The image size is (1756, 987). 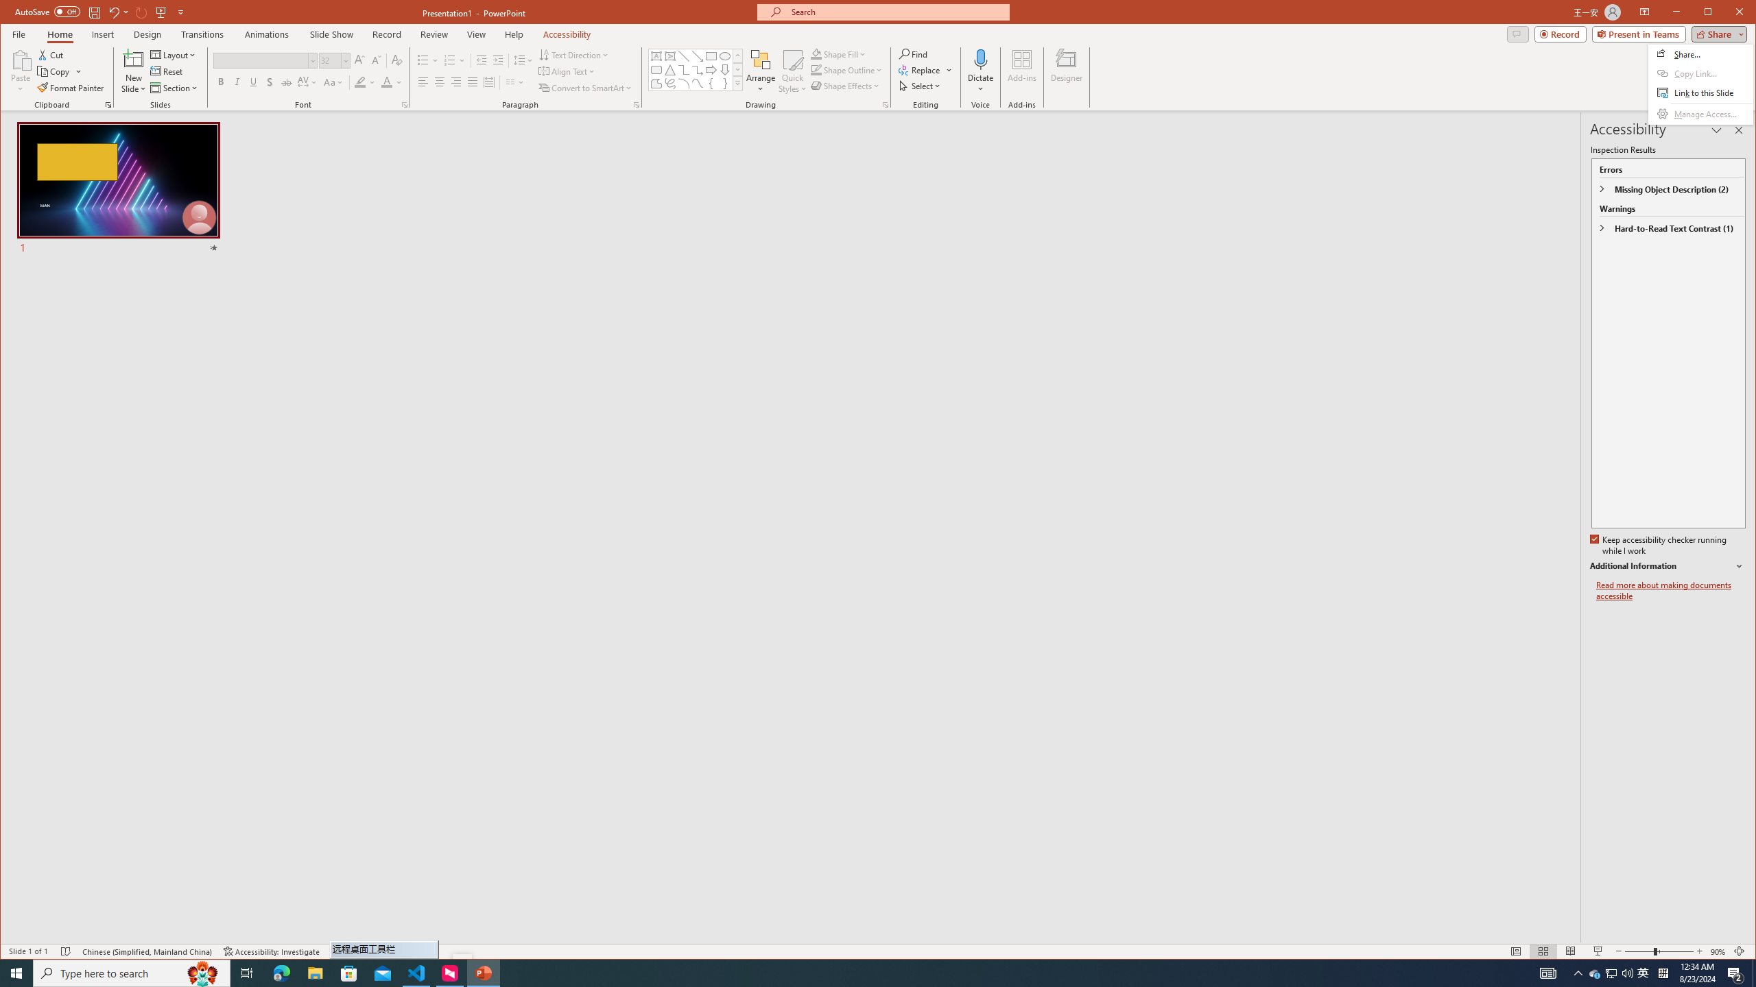 I want to click on Bold, so click(x=219, y=82).